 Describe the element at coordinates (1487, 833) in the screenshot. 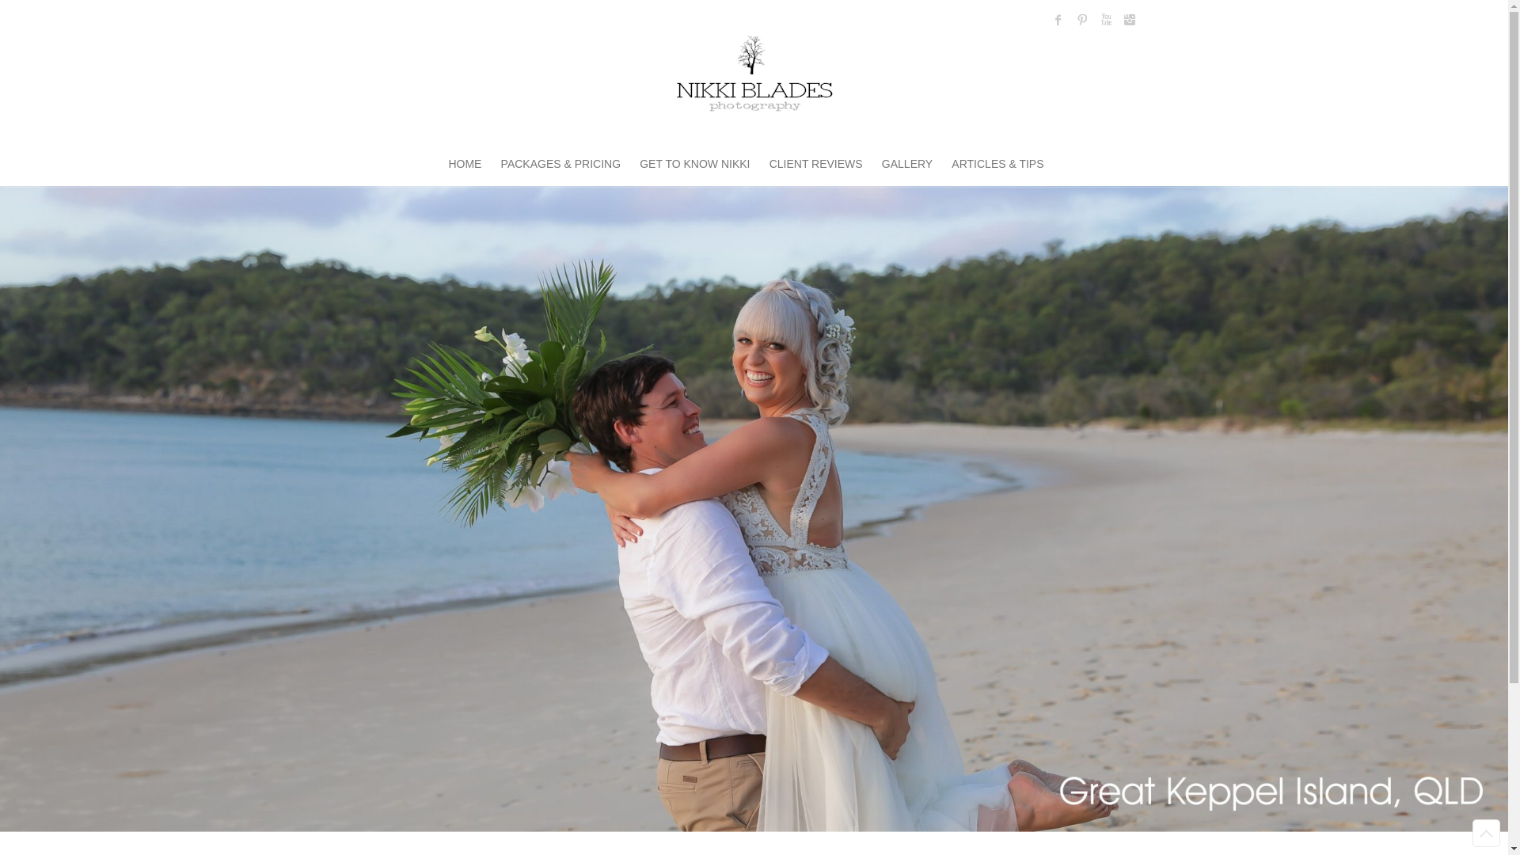

I see `Back to Top` at that location.